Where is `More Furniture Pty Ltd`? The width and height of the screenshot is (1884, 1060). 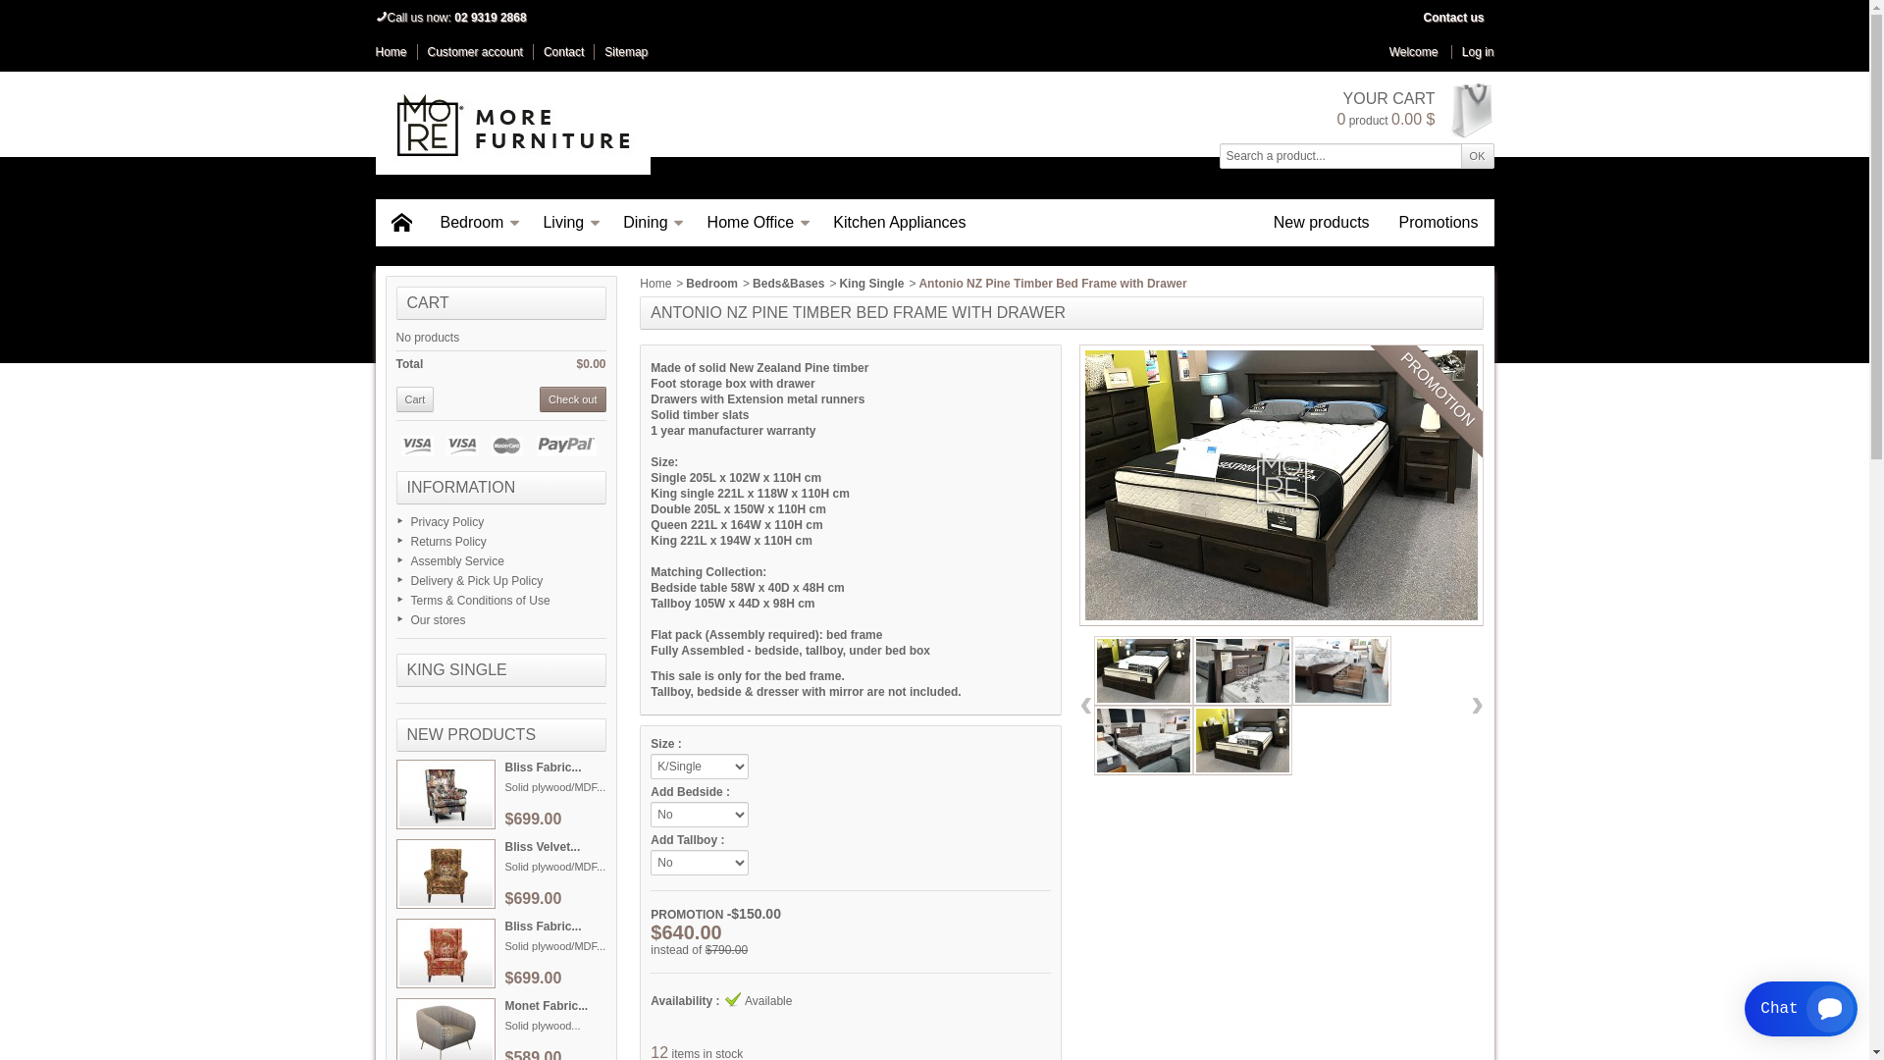
More Furniture Pty Ltd is located at coordinates (512, 126).